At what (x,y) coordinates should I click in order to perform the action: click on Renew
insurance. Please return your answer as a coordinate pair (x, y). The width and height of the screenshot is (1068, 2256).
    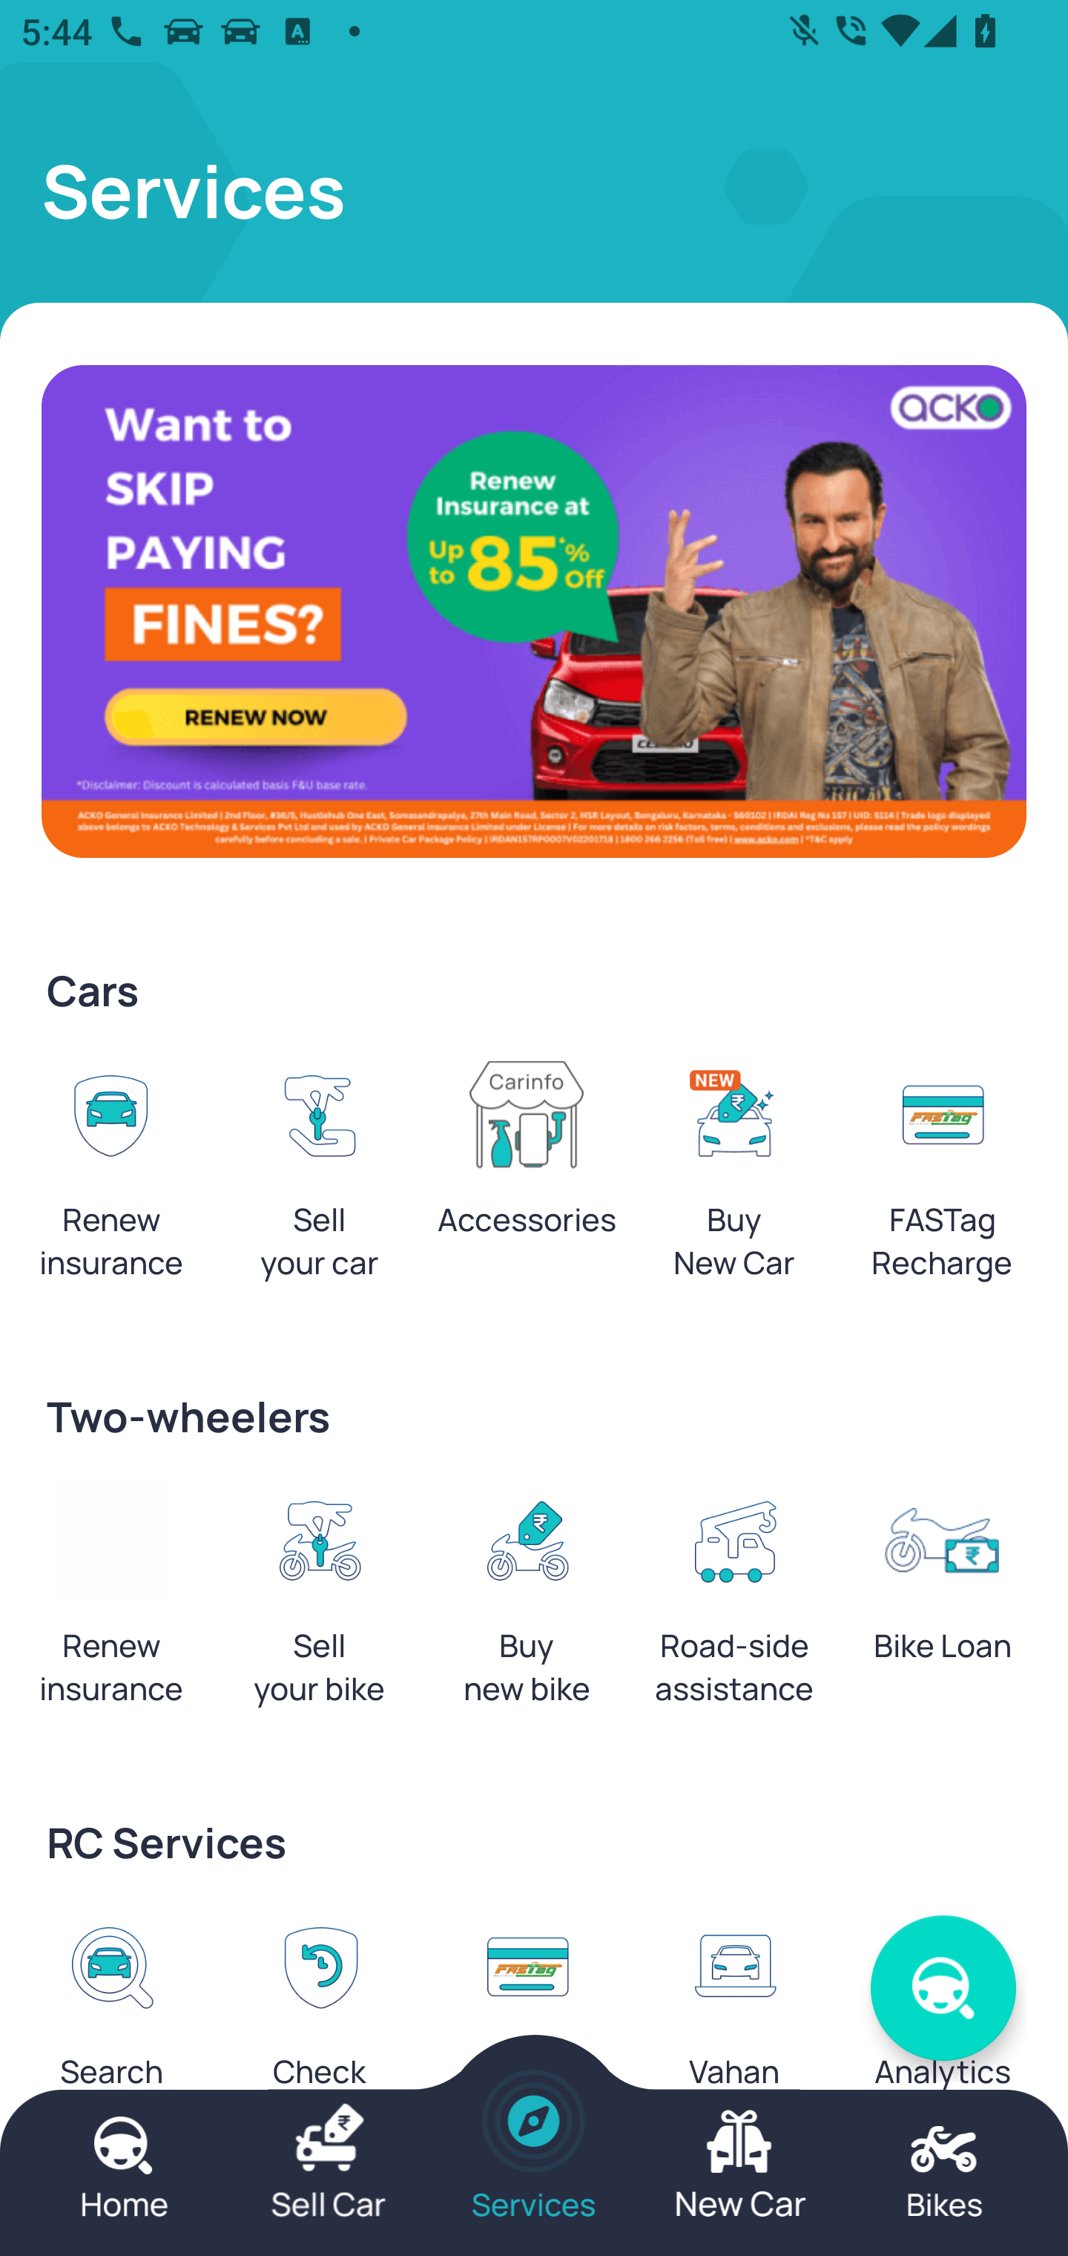
    Looking at the image, I should click on (111, 1177).